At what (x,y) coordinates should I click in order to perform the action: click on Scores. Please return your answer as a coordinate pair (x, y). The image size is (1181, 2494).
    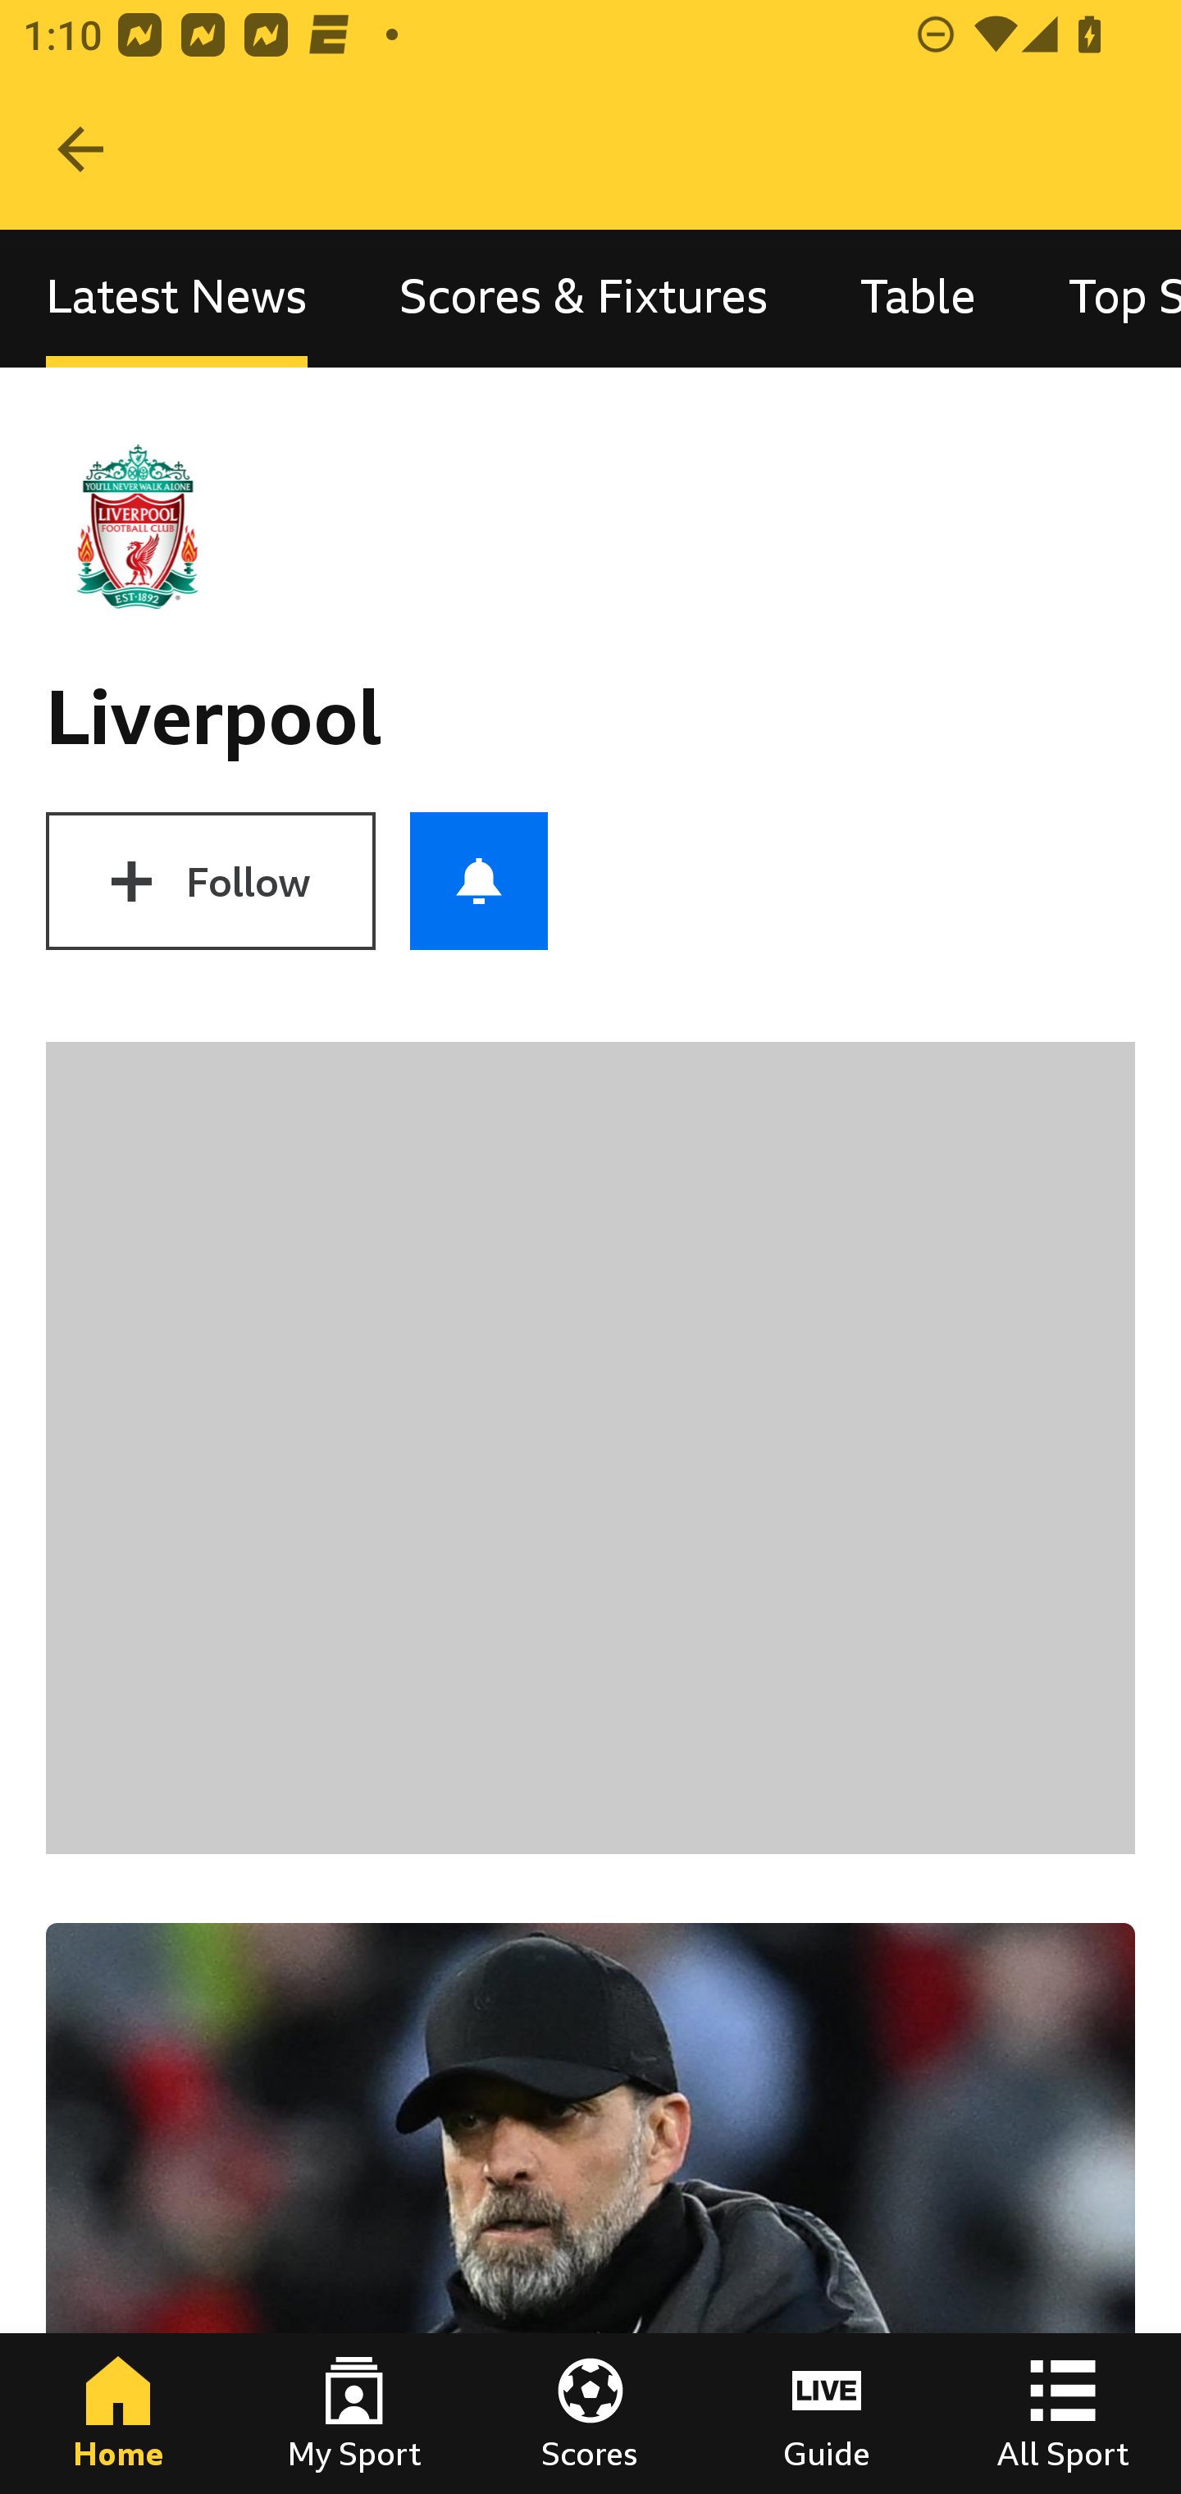
    Looking at the image, I should click on (590, 2414).